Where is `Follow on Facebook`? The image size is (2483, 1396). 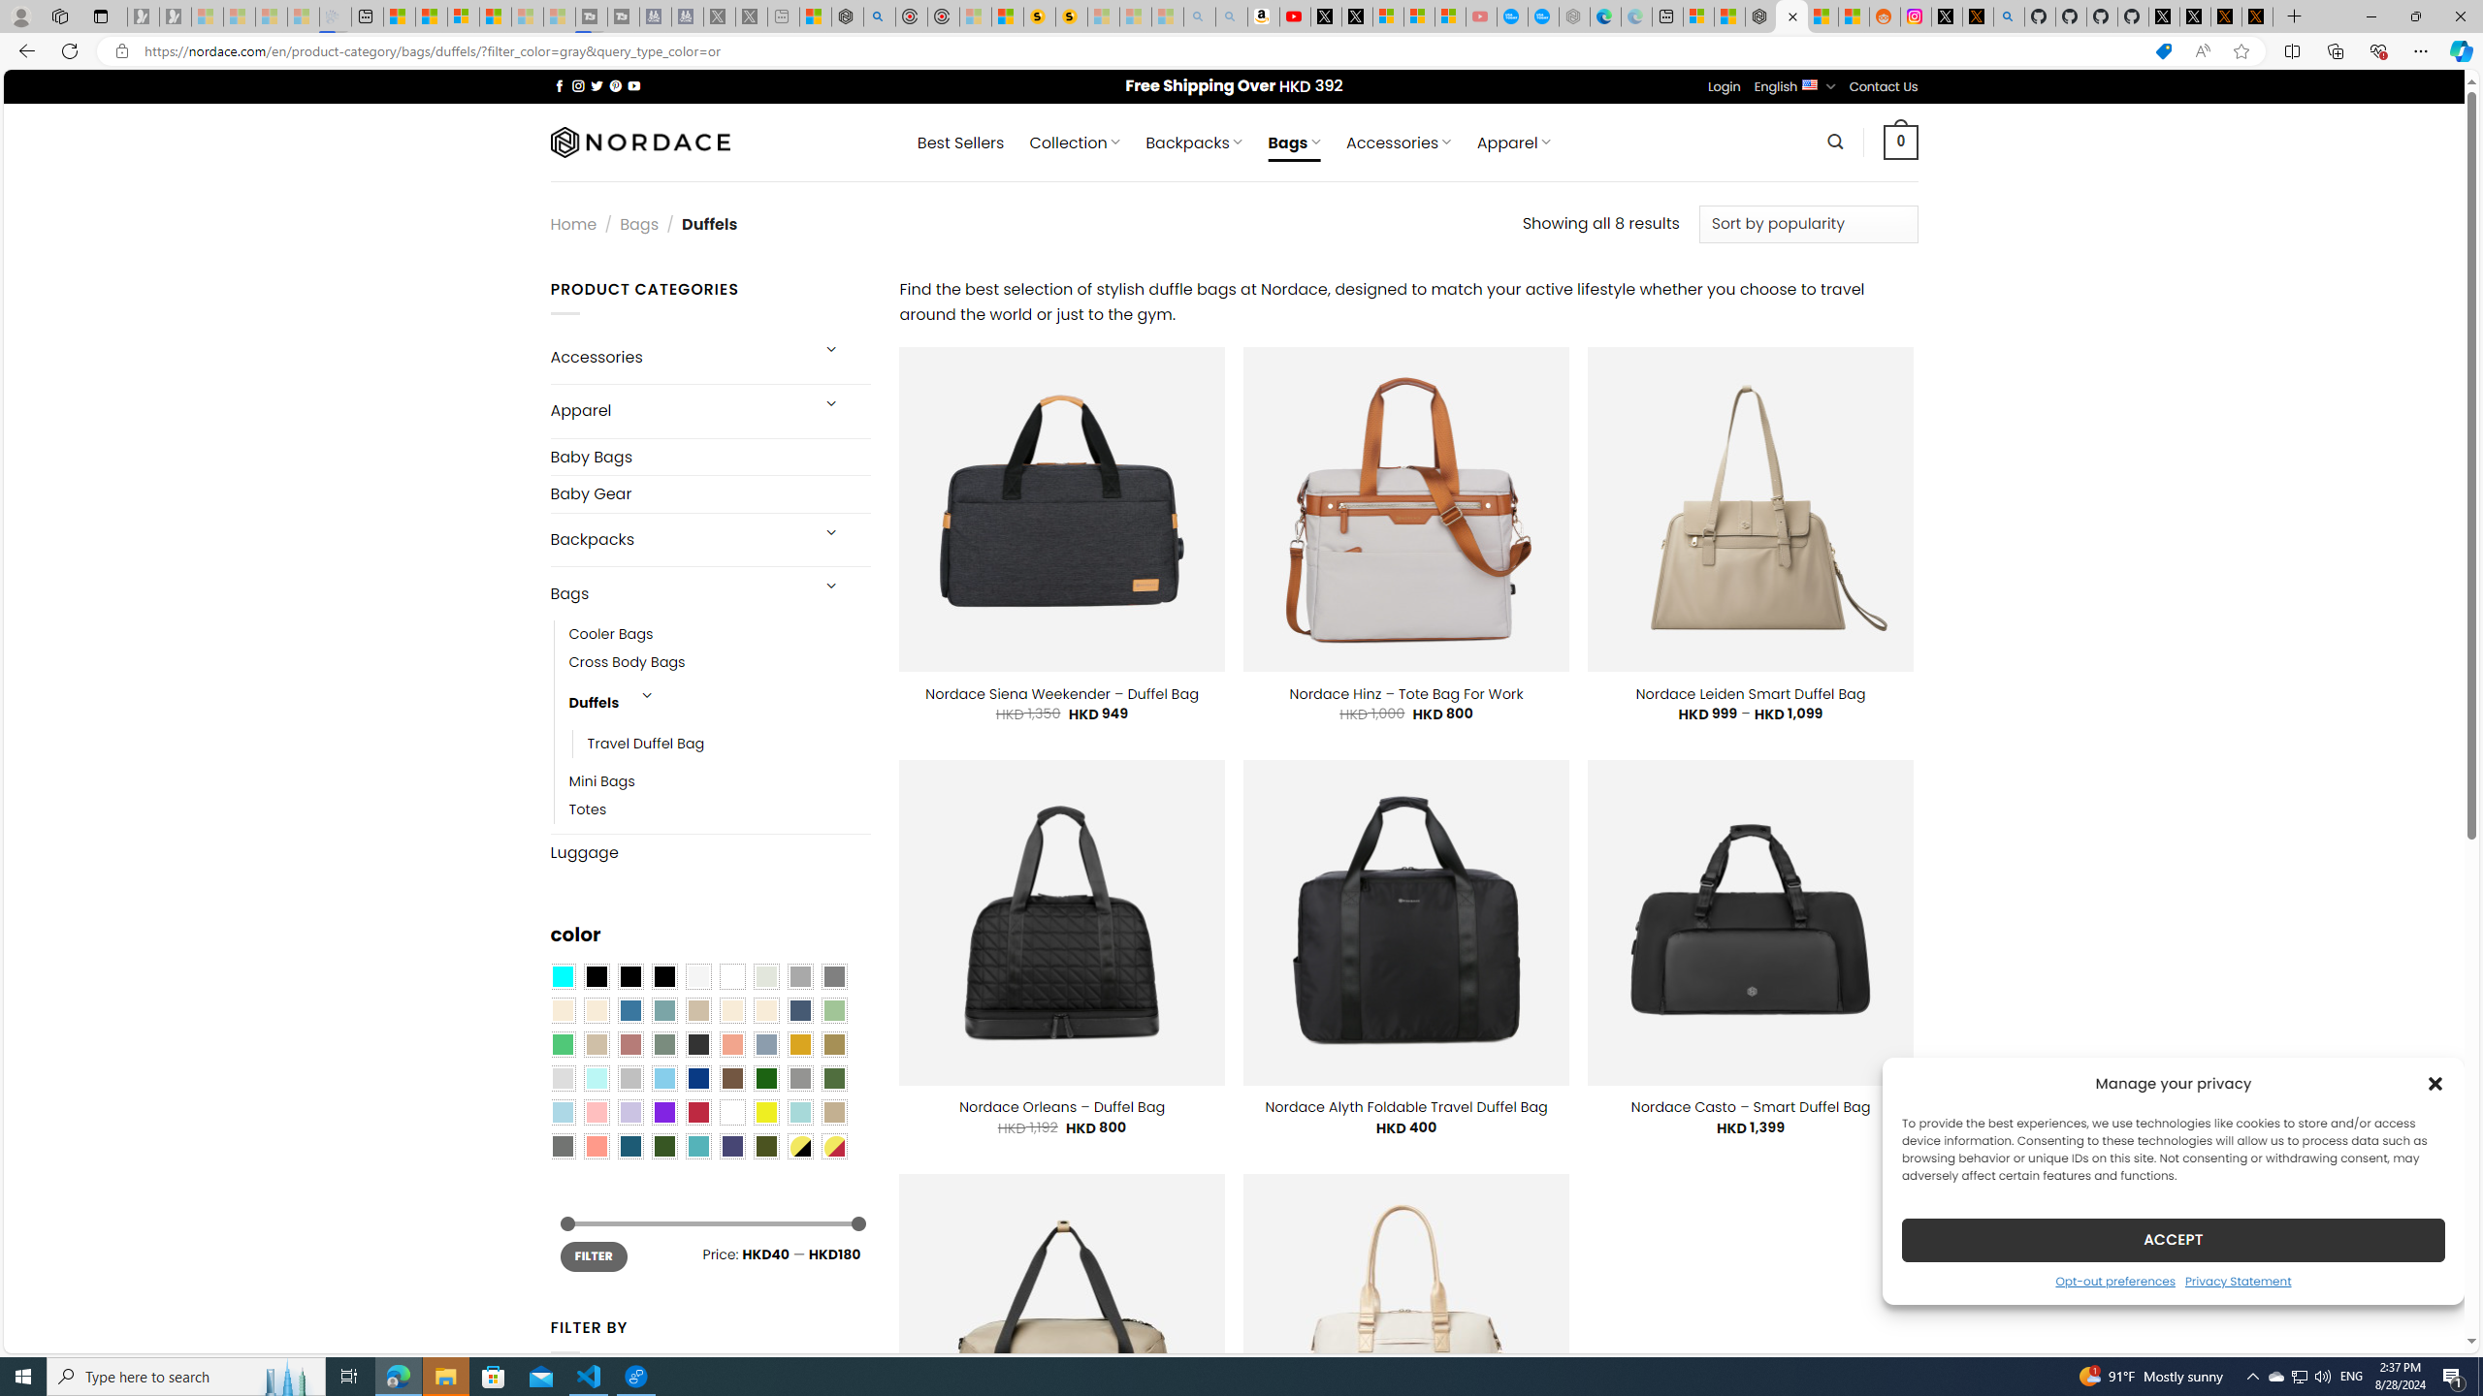
Follow on Facebook is located at coordinates (559, 85).